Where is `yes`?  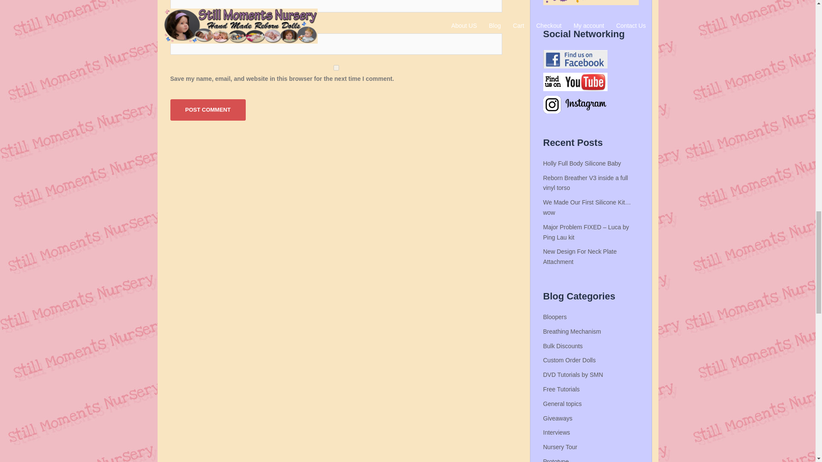
yes is located at coordinates (336, 68).